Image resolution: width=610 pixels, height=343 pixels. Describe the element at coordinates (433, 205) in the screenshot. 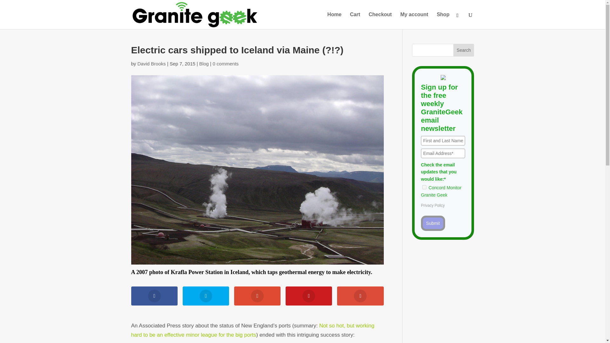

I see `Privacy Policy` at that location.